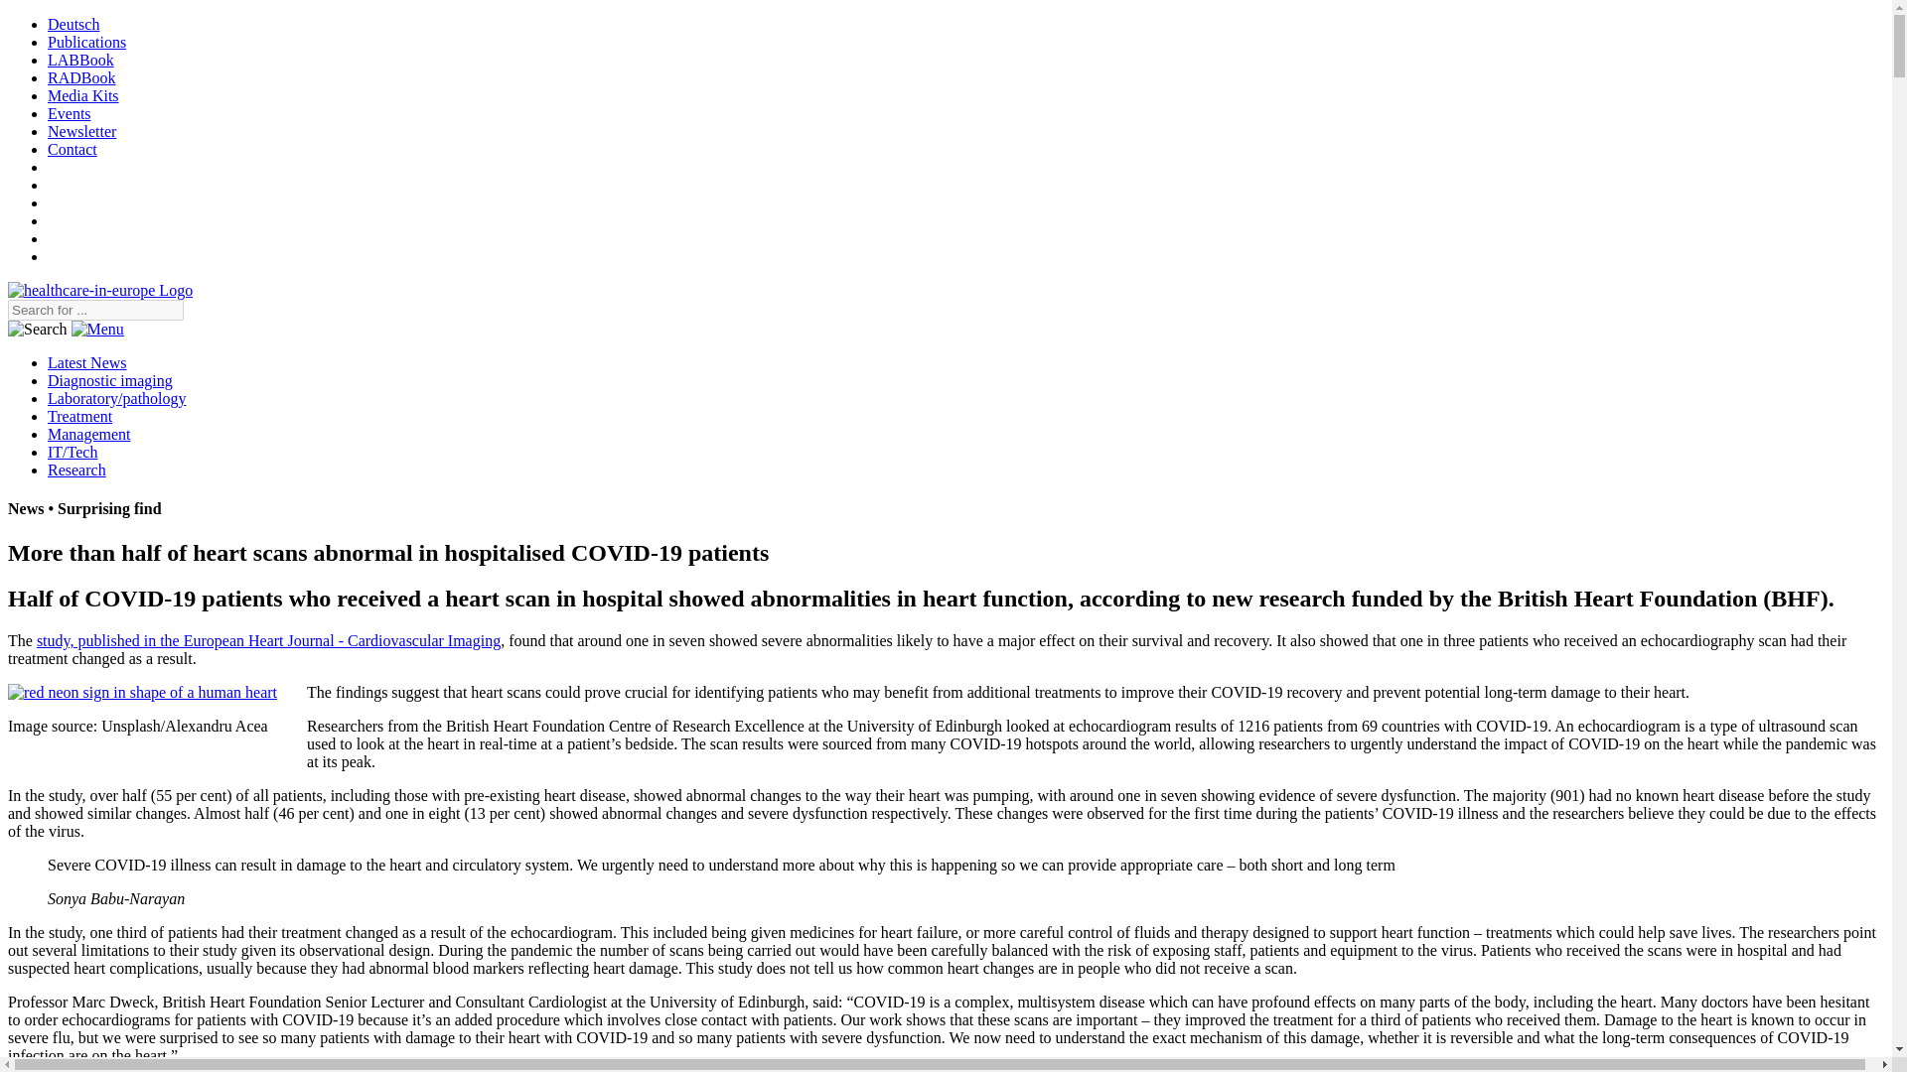 The width and height of the screenshot is (1907, 1072). I want to click on RADBook, so click(81, 77).